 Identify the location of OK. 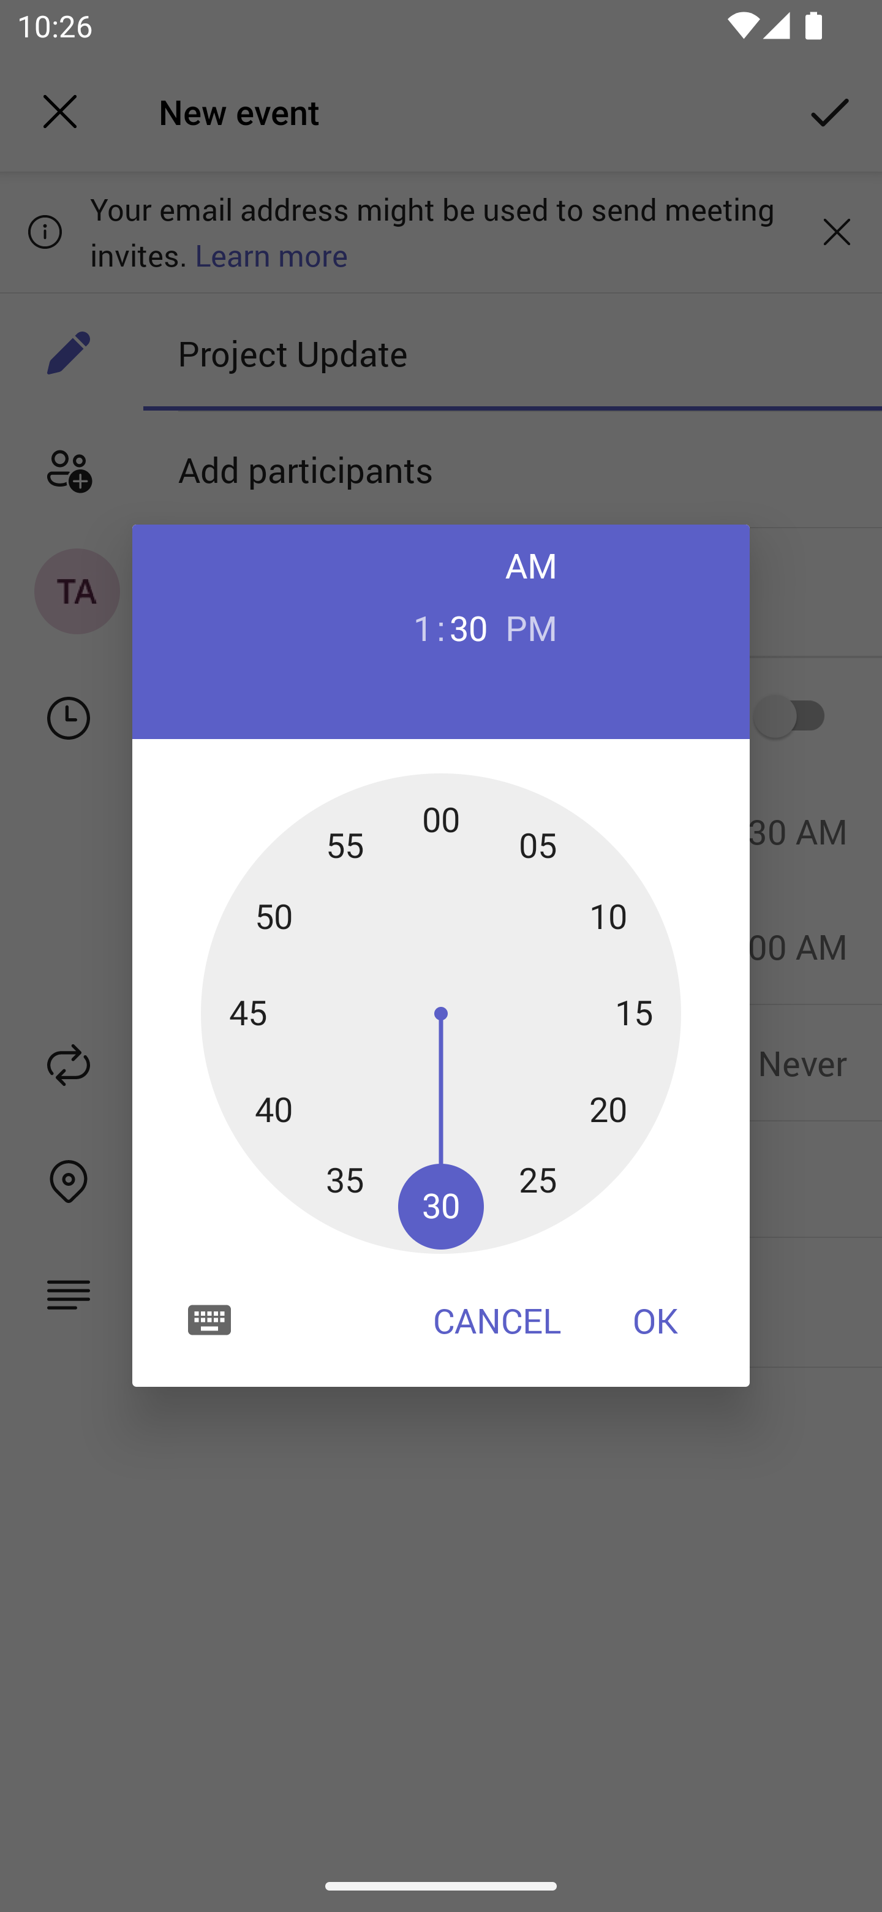
(655, 1320).